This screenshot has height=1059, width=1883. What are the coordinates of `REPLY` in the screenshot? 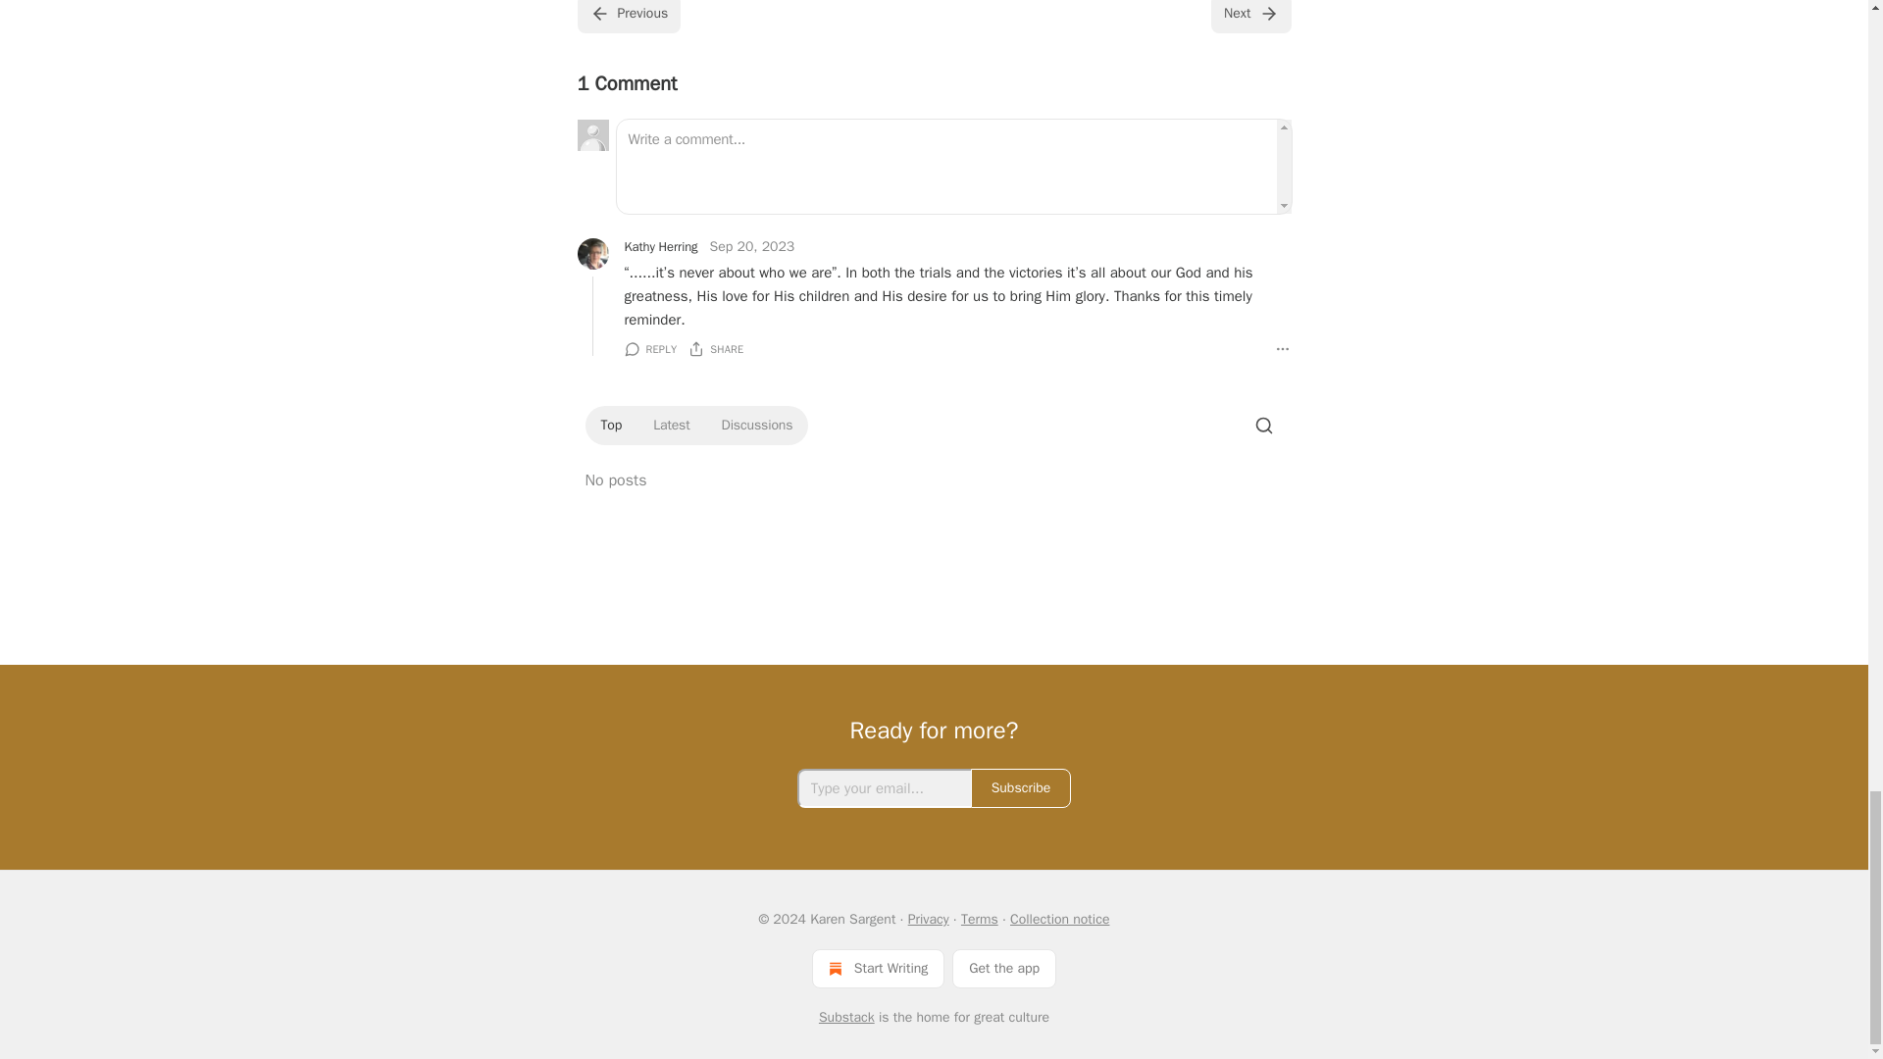 It's located at (649, 349).